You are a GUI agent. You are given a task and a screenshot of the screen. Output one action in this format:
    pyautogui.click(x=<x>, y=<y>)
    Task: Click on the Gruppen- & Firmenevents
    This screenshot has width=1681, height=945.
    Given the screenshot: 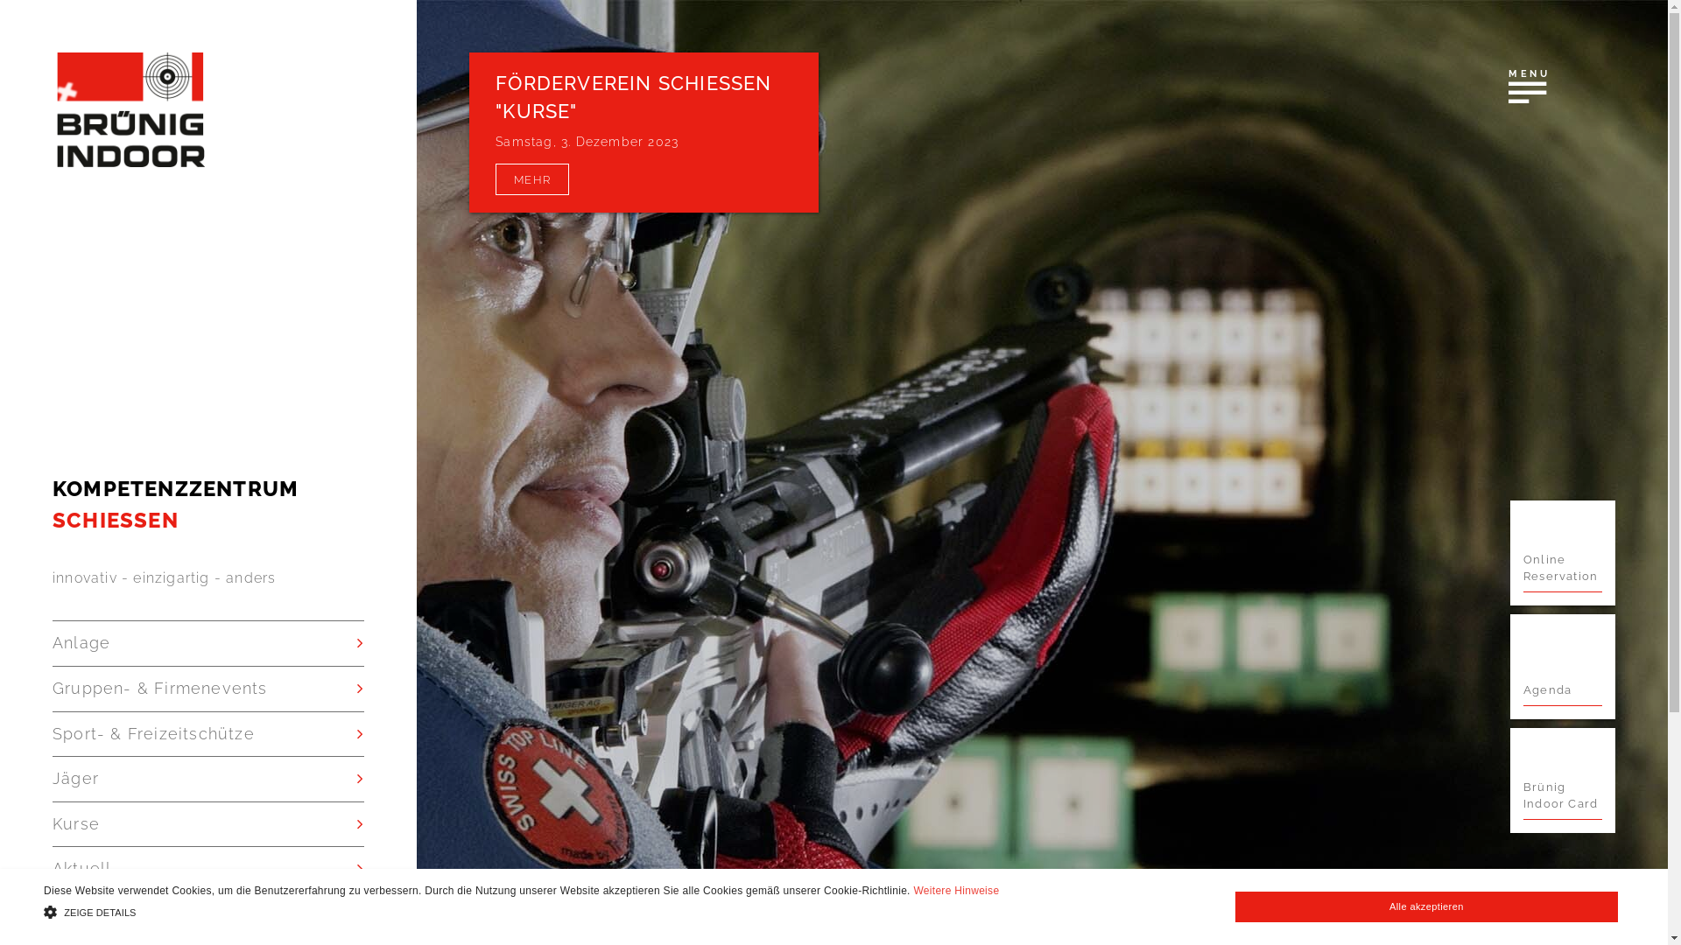 What is the action you would take?
    pyautogui.click(x=208, y=689)
    